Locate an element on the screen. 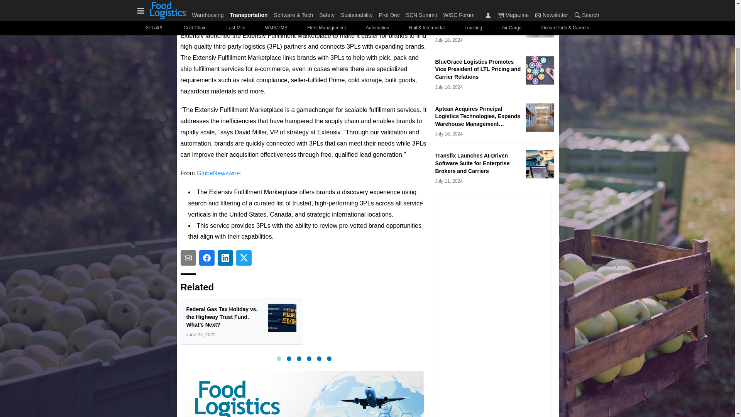 This screenshot has width=741, height=417. Share To facebook is located at coordinates (207, 258).